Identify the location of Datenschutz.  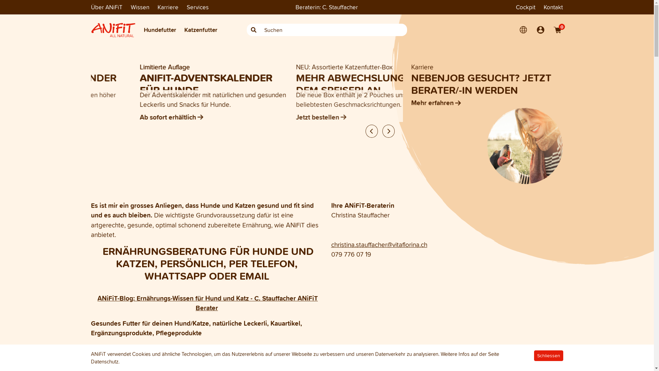
(104, 362).